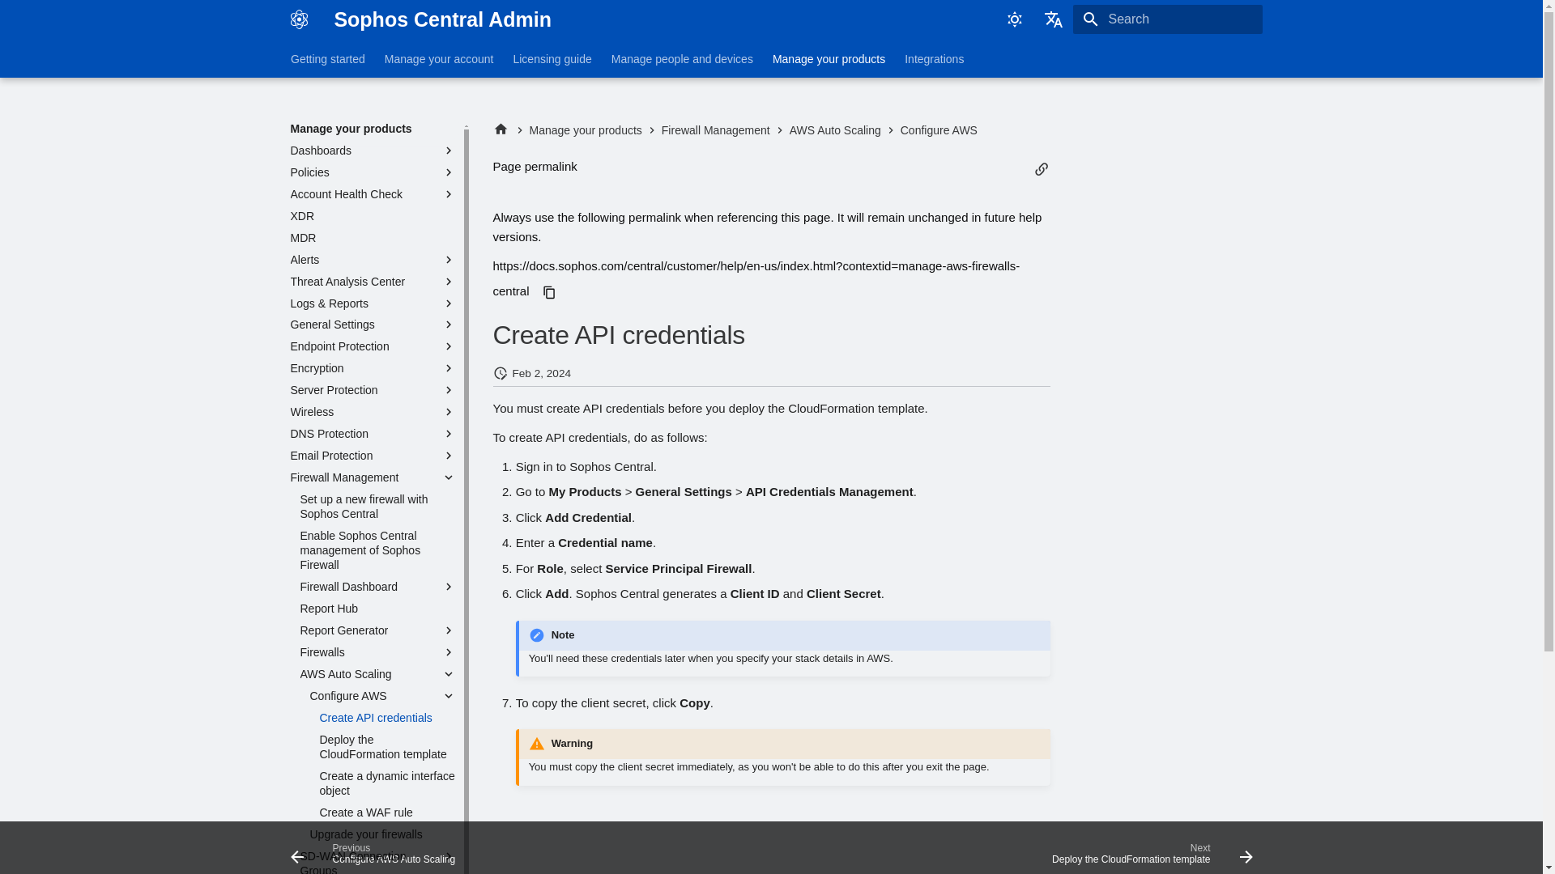 This screenshot has height=874, width=1555. What do you see at coordinates (552, 58) in the screenshot?
I see `Licensing guide` at bounding box center [552, 58].